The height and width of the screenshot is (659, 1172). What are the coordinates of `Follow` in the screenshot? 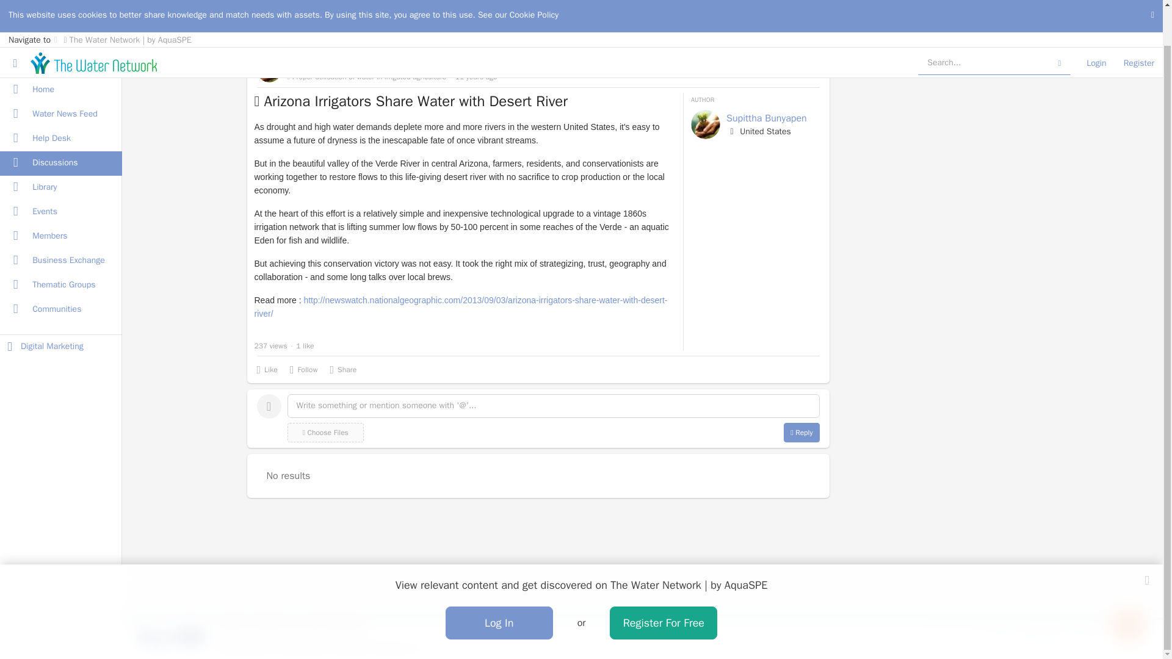 It's located at (303, 369).